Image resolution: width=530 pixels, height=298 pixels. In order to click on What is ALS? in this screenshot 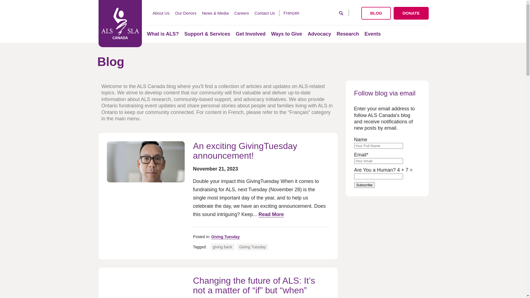, I will do `click(163, 34)`.